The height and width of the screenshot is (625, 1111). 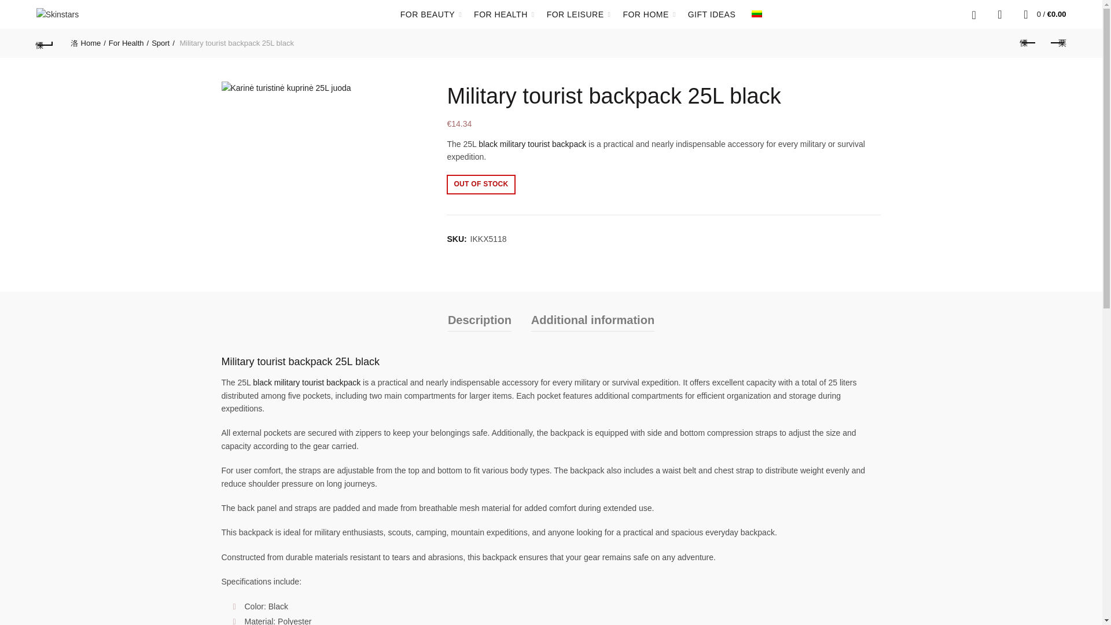 What do you see at coordinates (286, 88) in the screenshot?
I see `Plecak-taktyczny-wojskowy-turystyczny-25L-czarny-107123` at bounding box center [286, 88].